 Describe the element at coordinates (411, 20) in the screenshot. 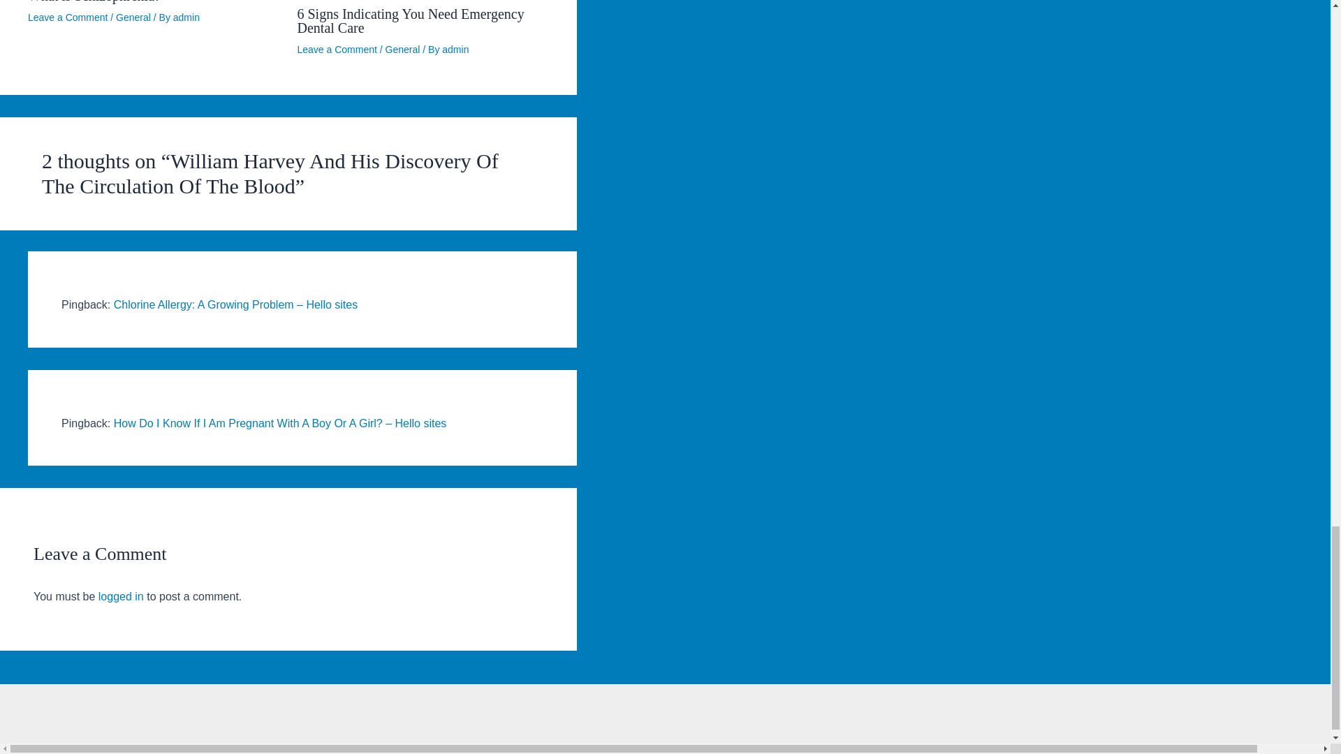

I see `6 Signs Indicating You Need Emergency Dental Care` at that location.